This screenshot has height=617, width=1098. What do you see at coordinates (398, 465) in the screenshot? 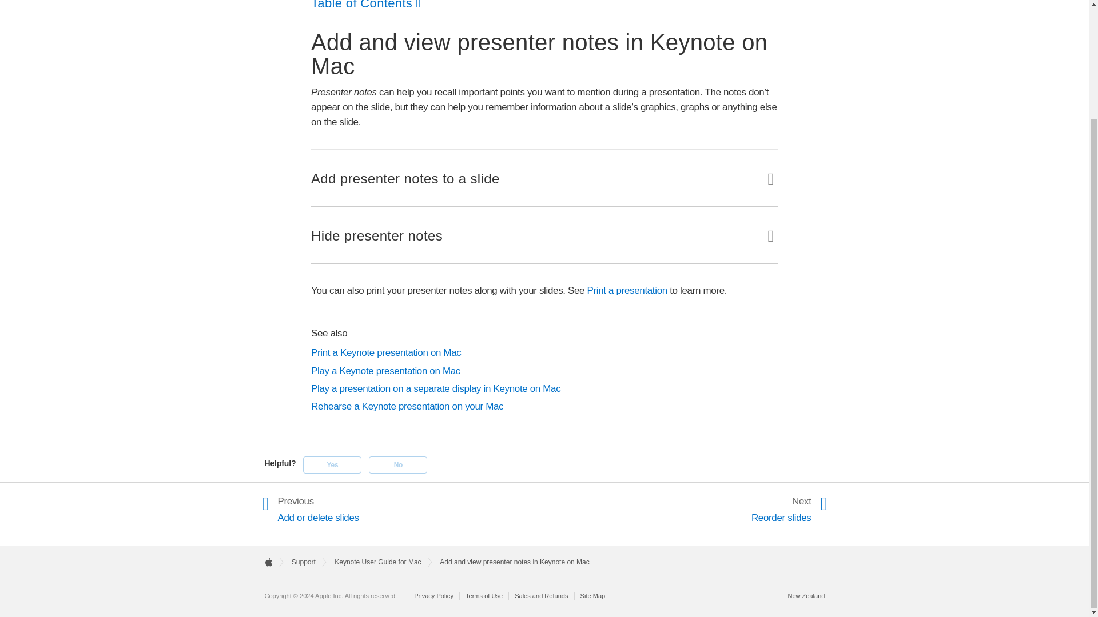
I see `Not helpful` at bounding box center [398, 465].